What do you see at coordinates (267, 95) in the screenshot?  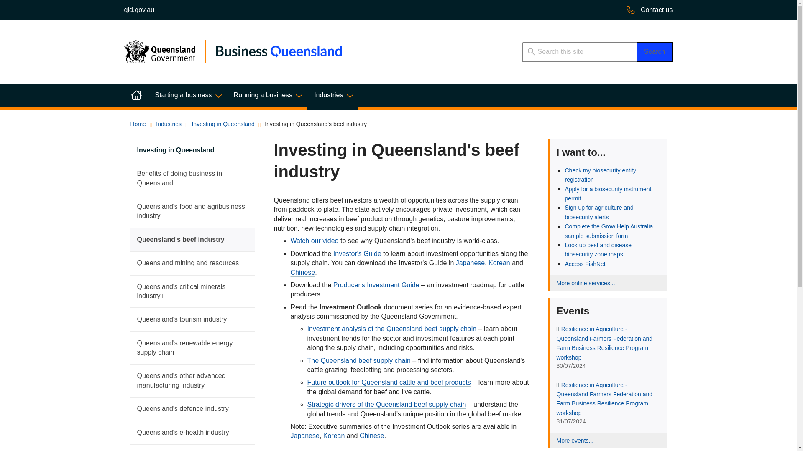 I see `Running a business` at bounding box center [267, 95].